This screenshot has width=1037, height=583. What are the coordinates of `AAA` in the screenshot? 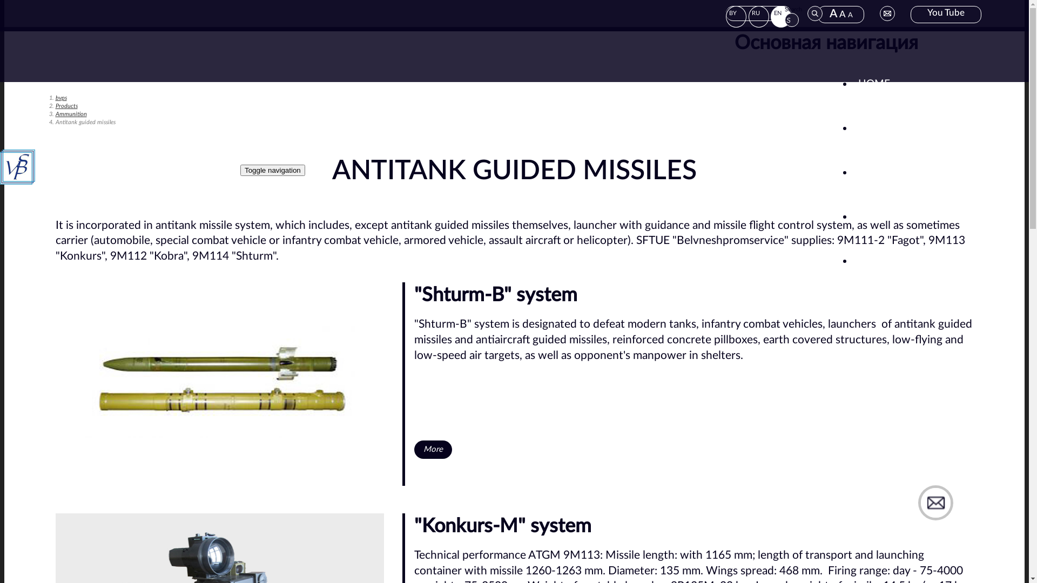 It's located at (841, 15).